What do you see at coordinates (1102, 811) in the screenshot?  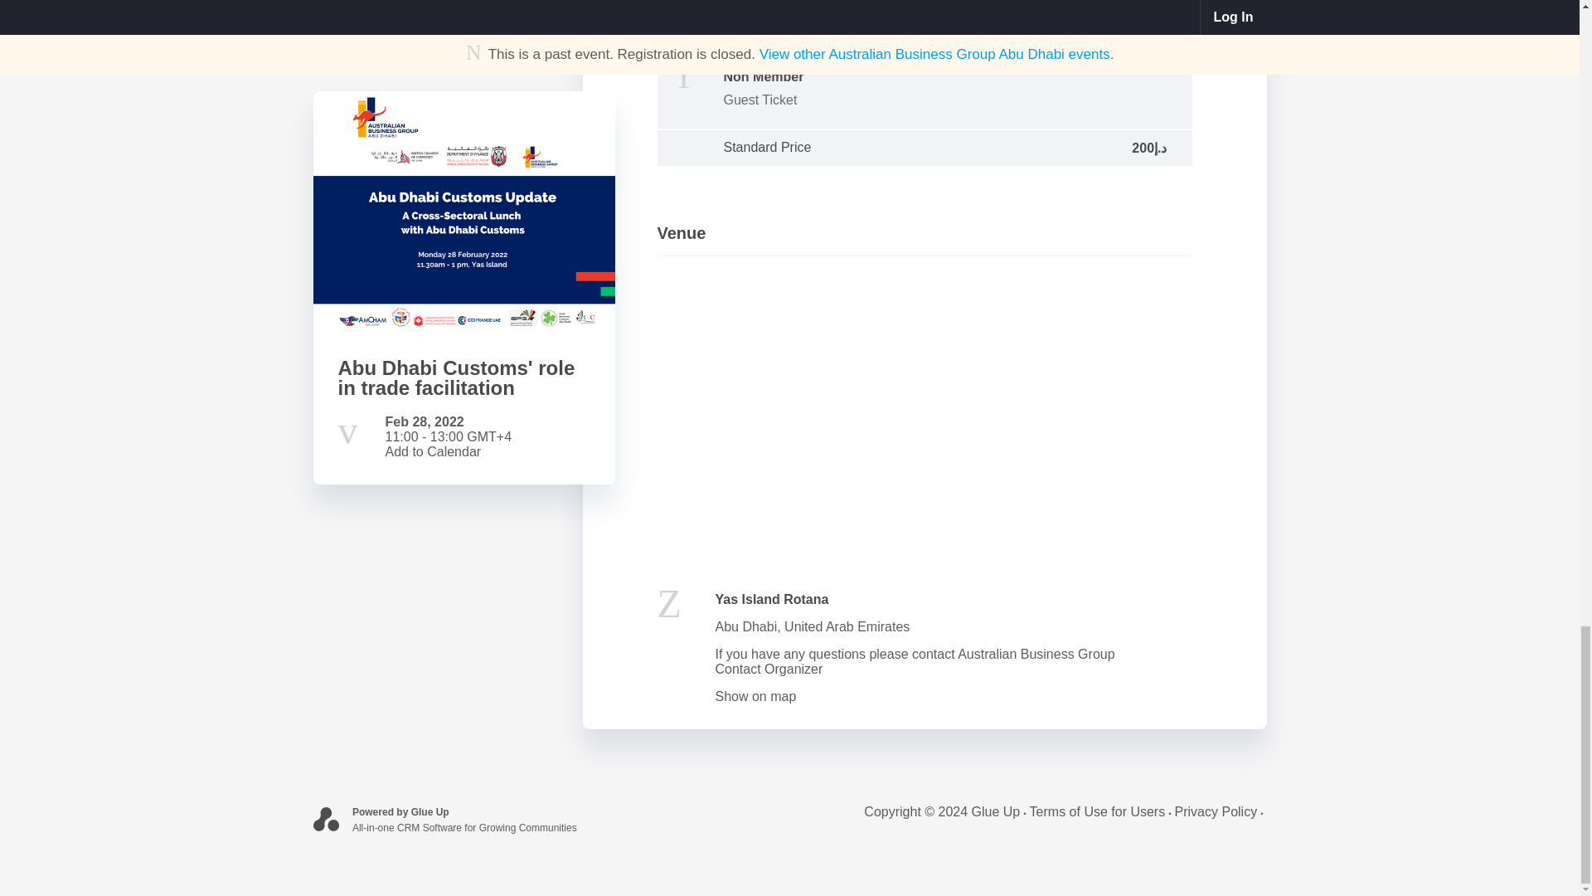 I see `Terms of Use for Users` at bounding box center [1102, 811].